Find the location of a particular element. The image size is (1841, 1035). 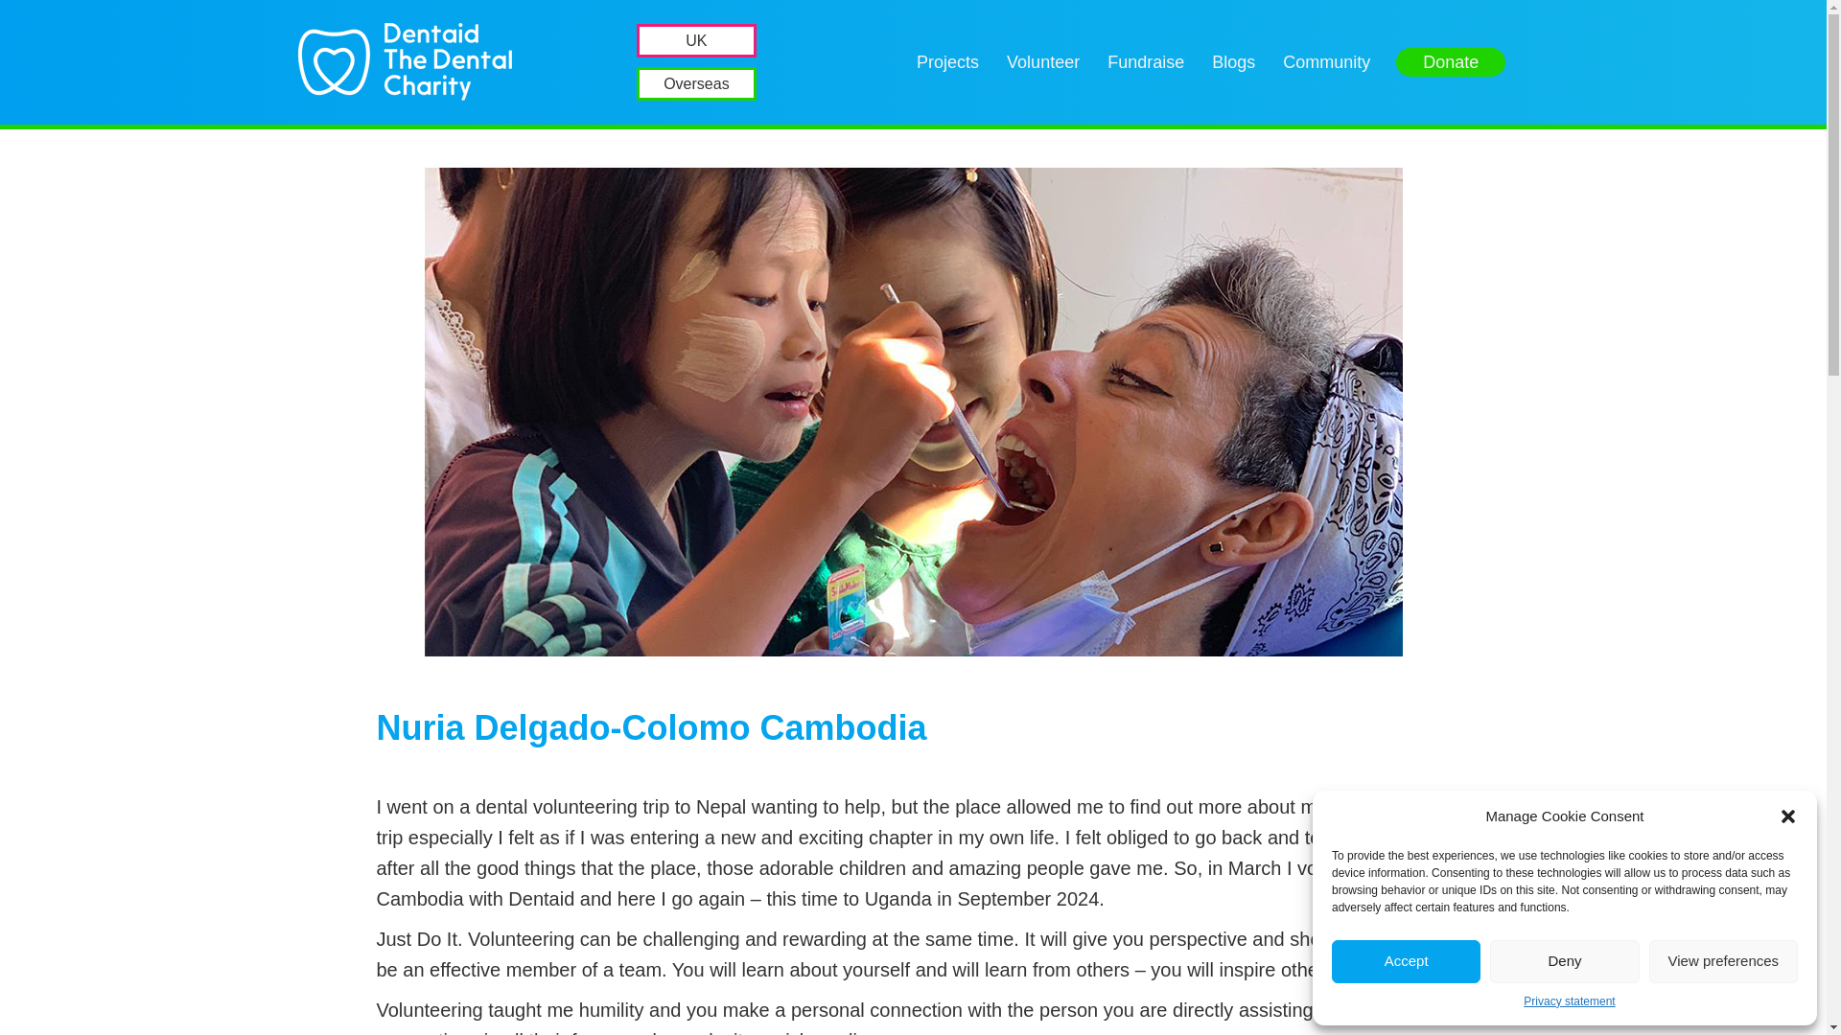

View preferences is located at coordinates (1724, 961).